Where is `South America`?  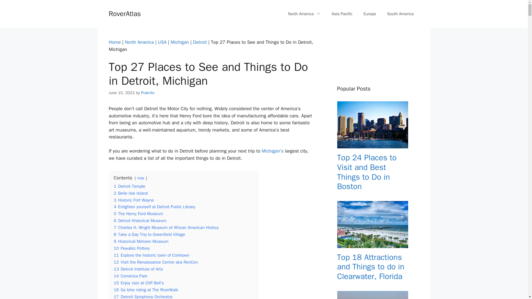 South America is located at coordinates (400, 14).